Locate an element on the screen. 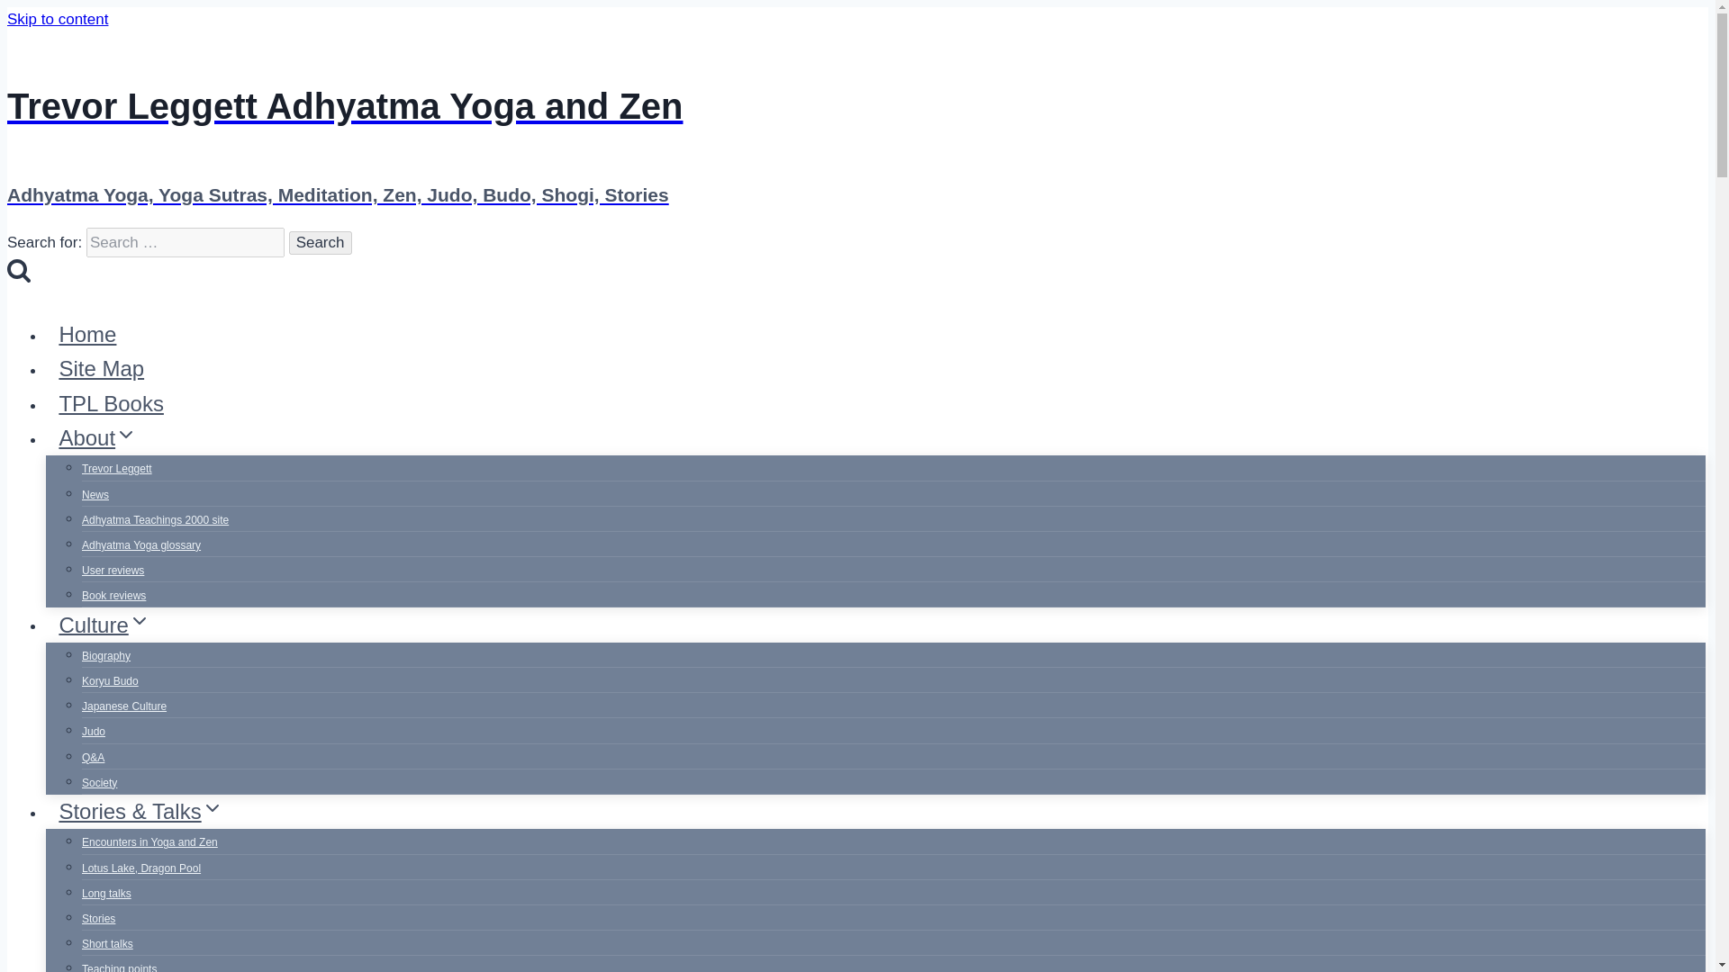 The image size is (1729, 972). Adhyatma Teachings 2000 site is located at coordinates (155, 520).